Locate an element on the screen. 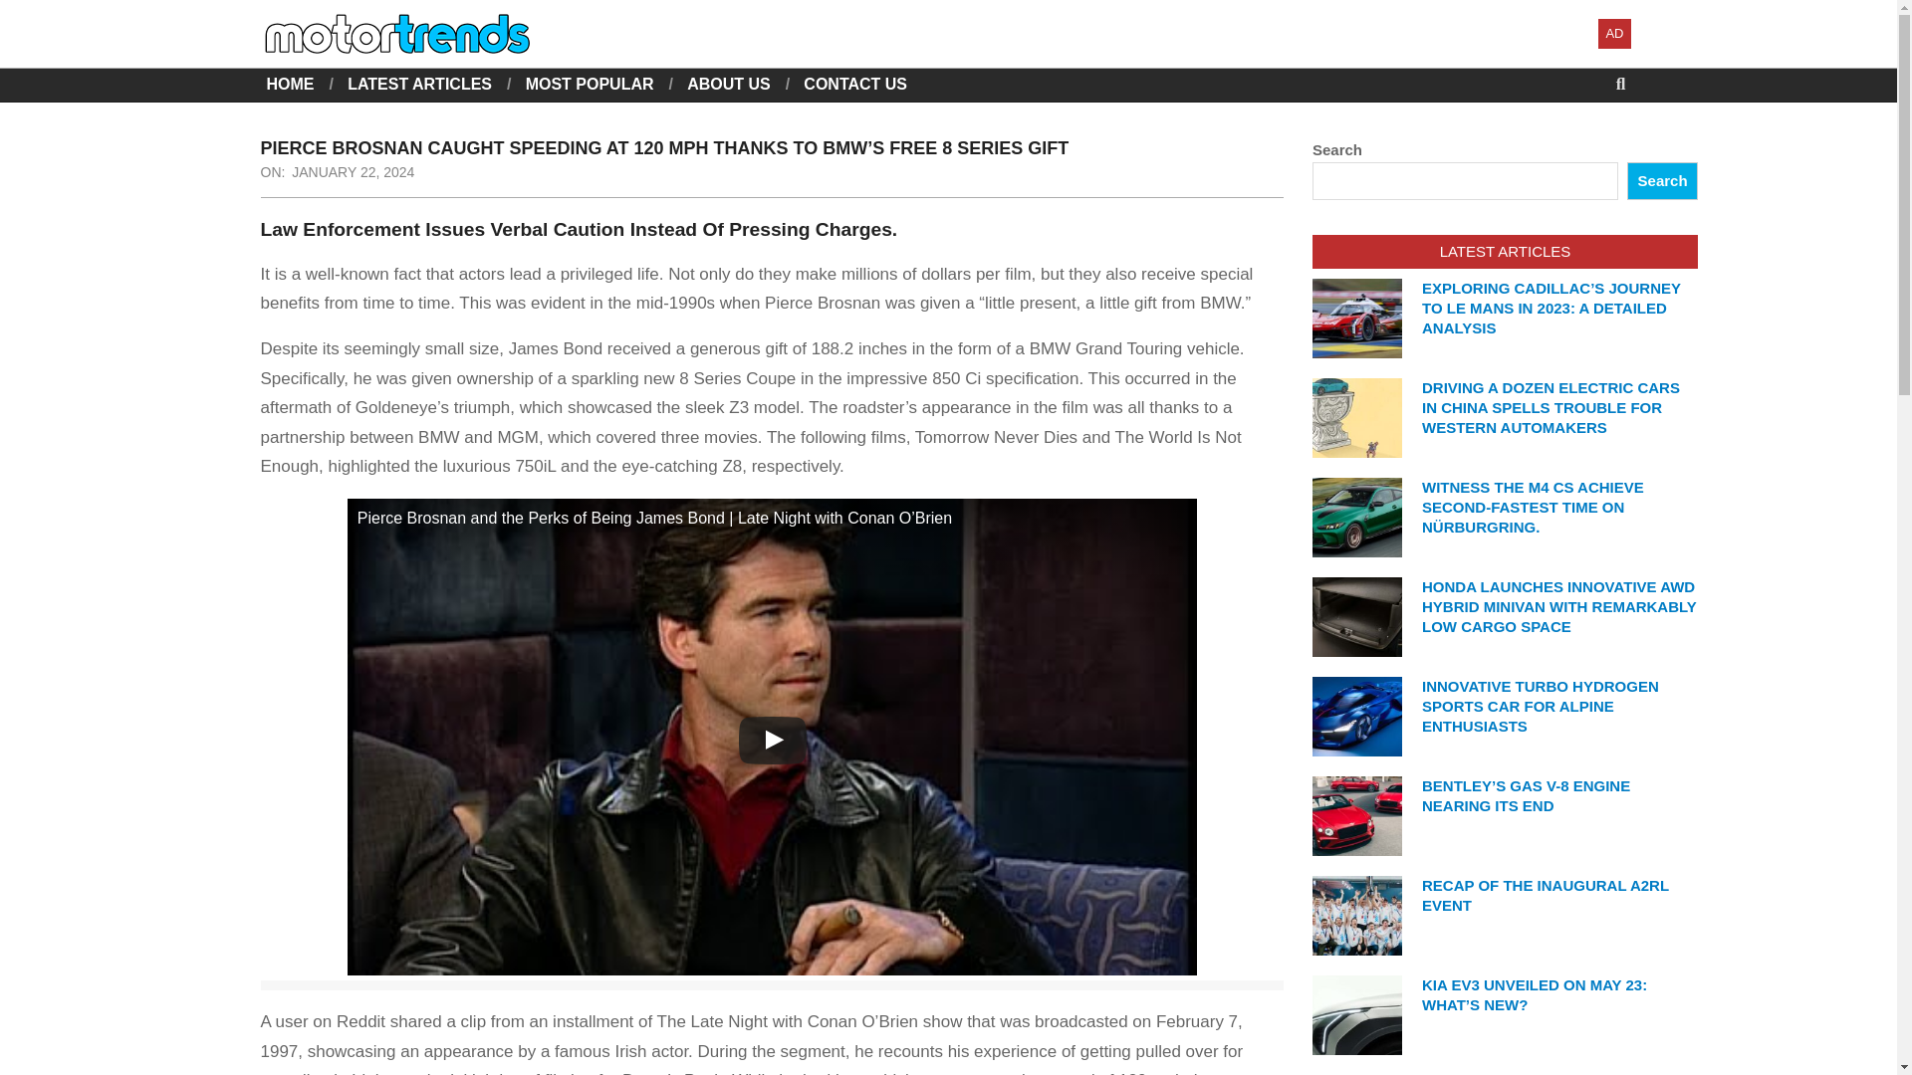 The height and width of the screenshot is (1075, 1912). HOME is located at coordinates (291, 84).